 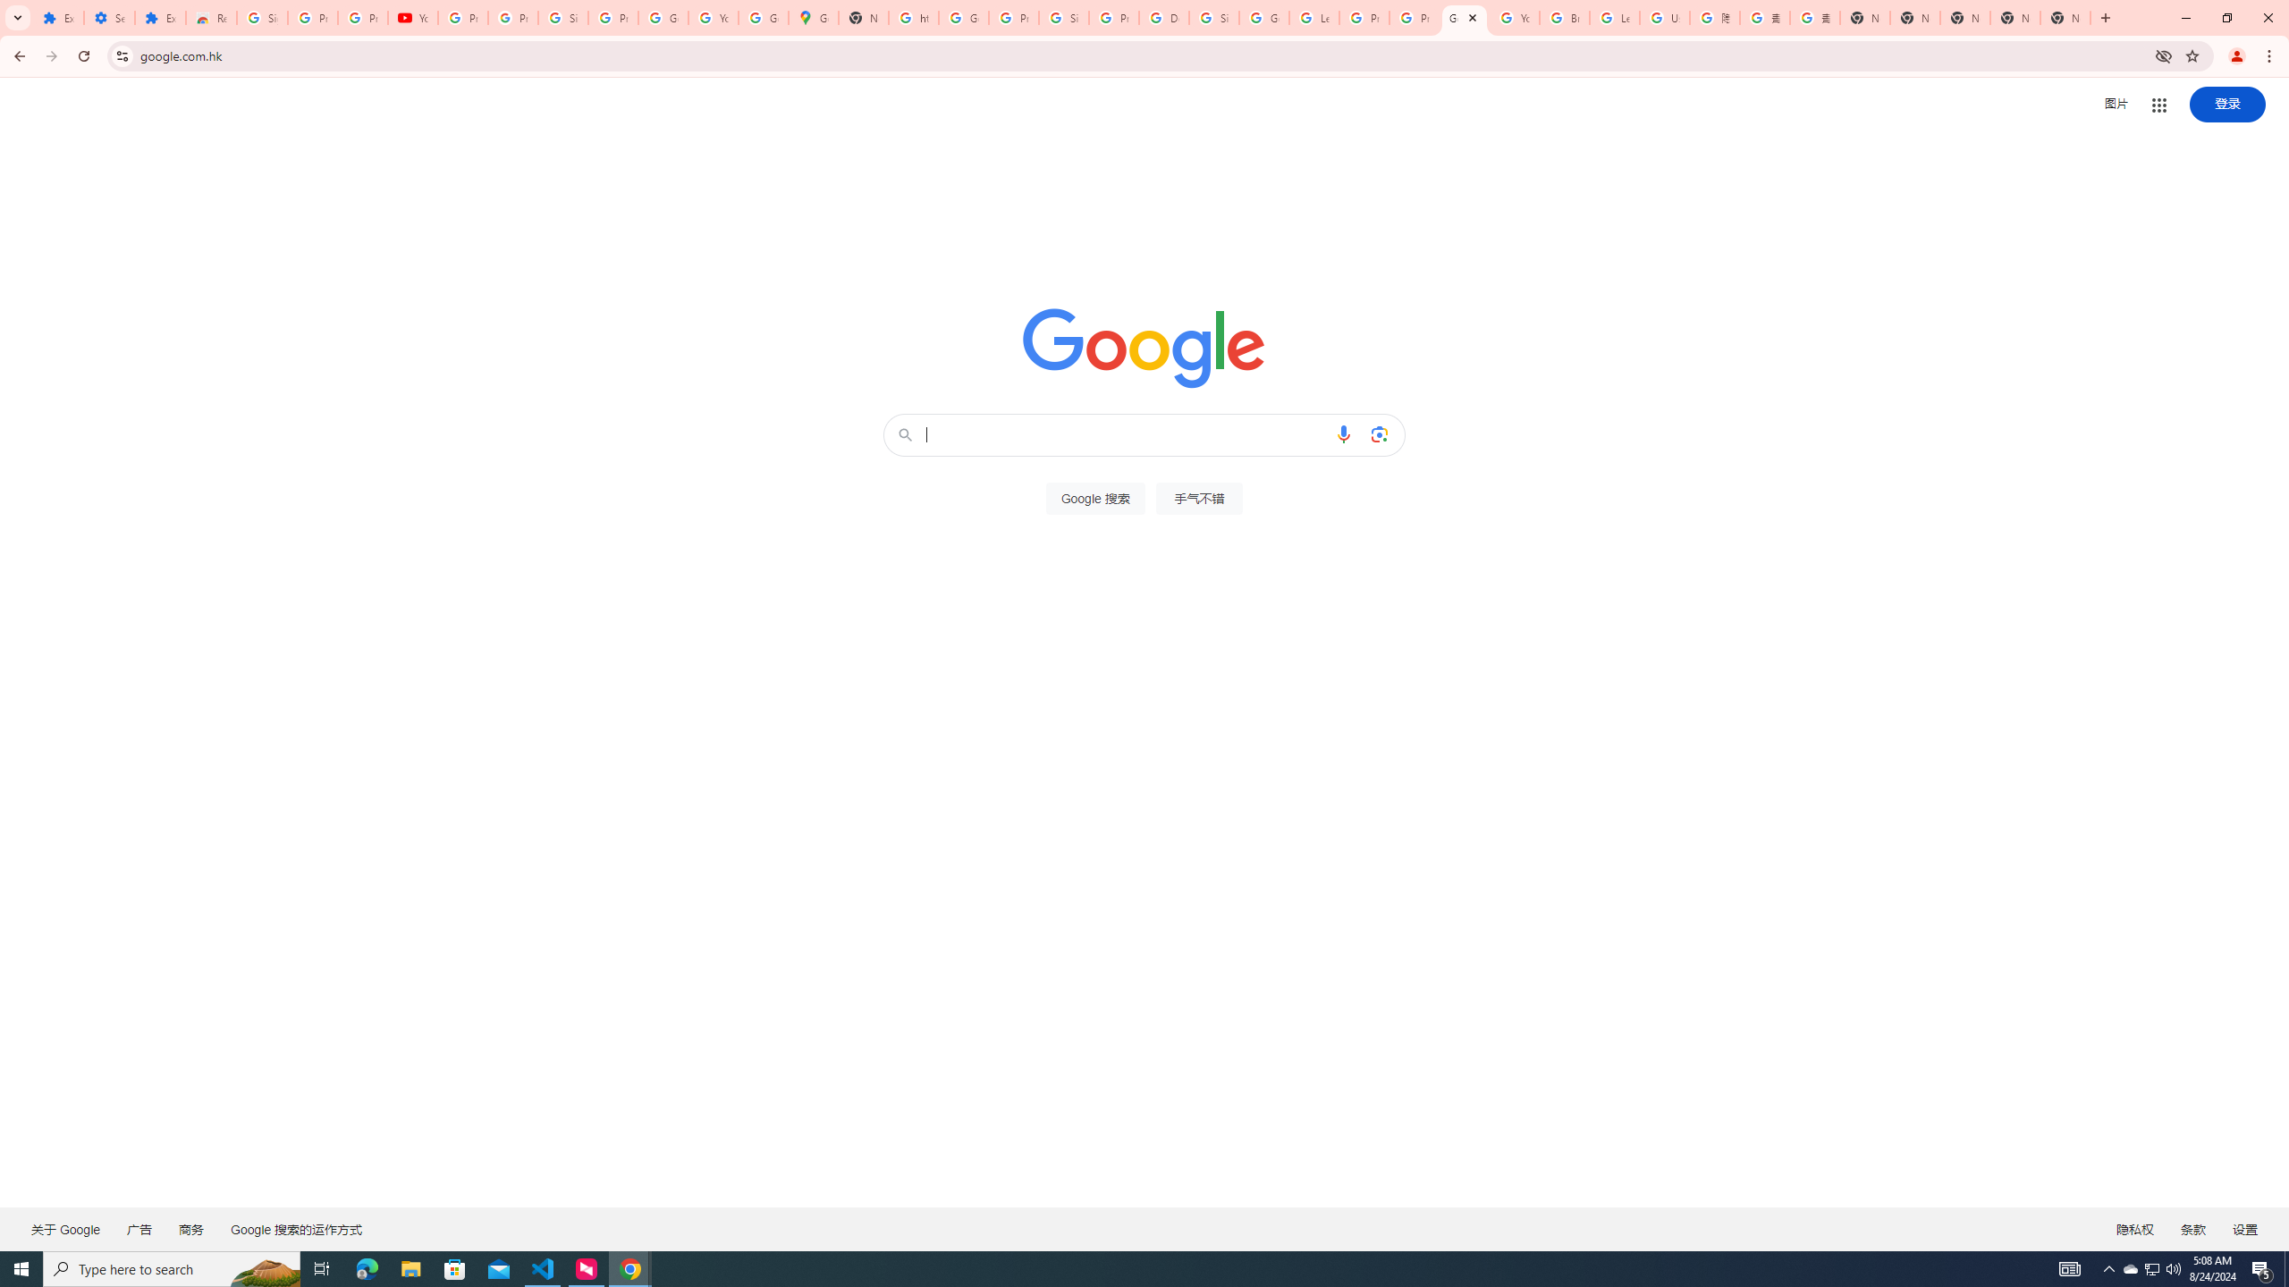 I want to click on Google Maps, so click(x=814, y=18).